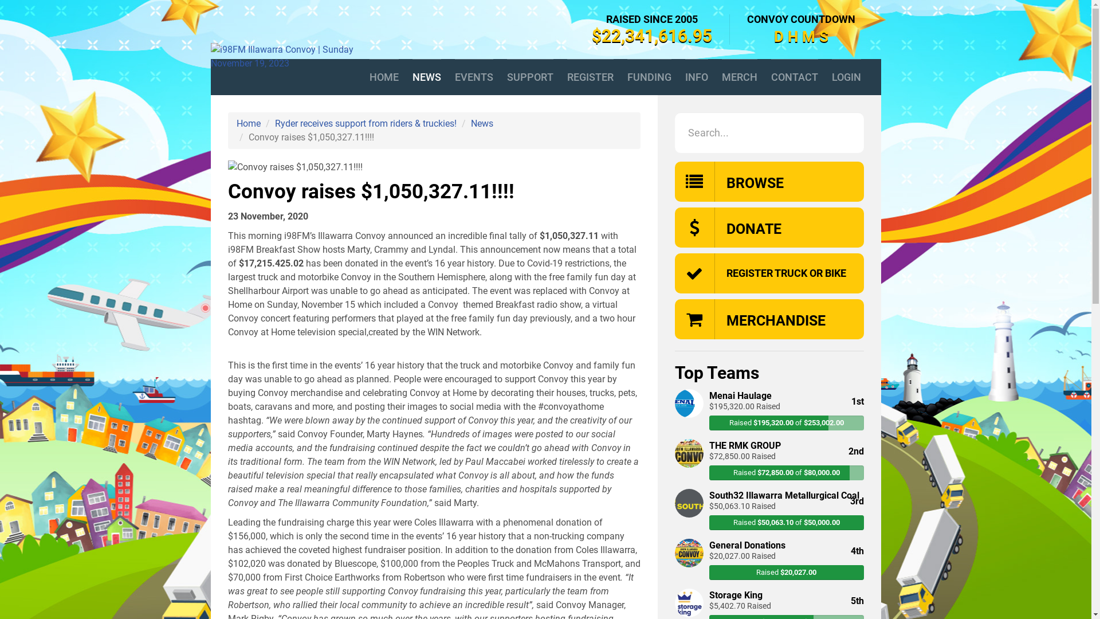 The width and height of the screenshot is (1100, 619). I want to click on EVENTS, so click(474, 77).